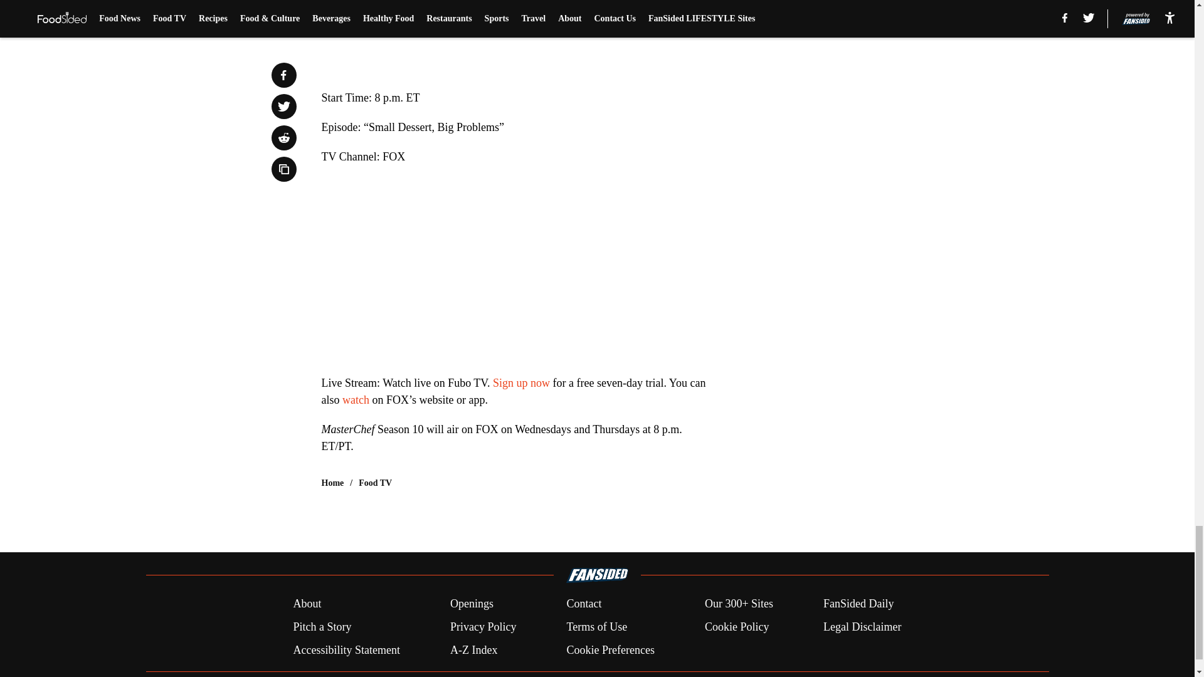 The image size is (1204, 677). I want to click on Openings, so click(472, 604).